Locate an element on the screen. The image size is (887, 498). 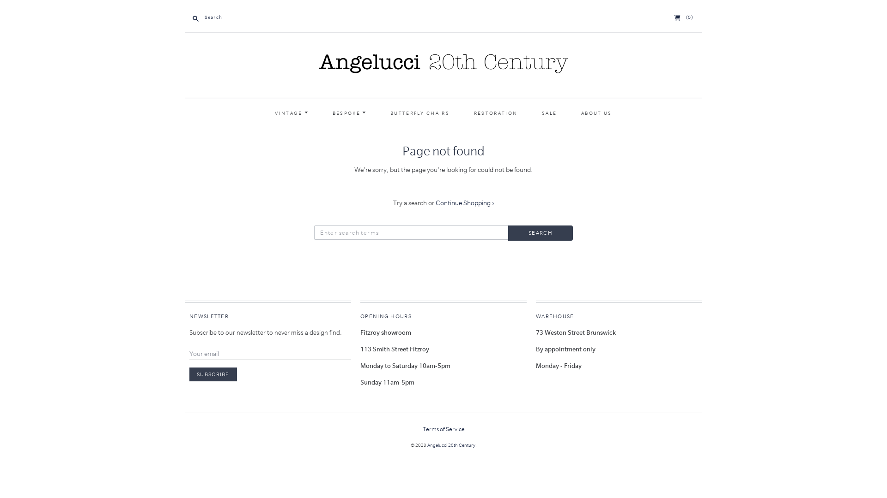
BUTTERFLY CHAIRS is located at coordinates (420, 113).